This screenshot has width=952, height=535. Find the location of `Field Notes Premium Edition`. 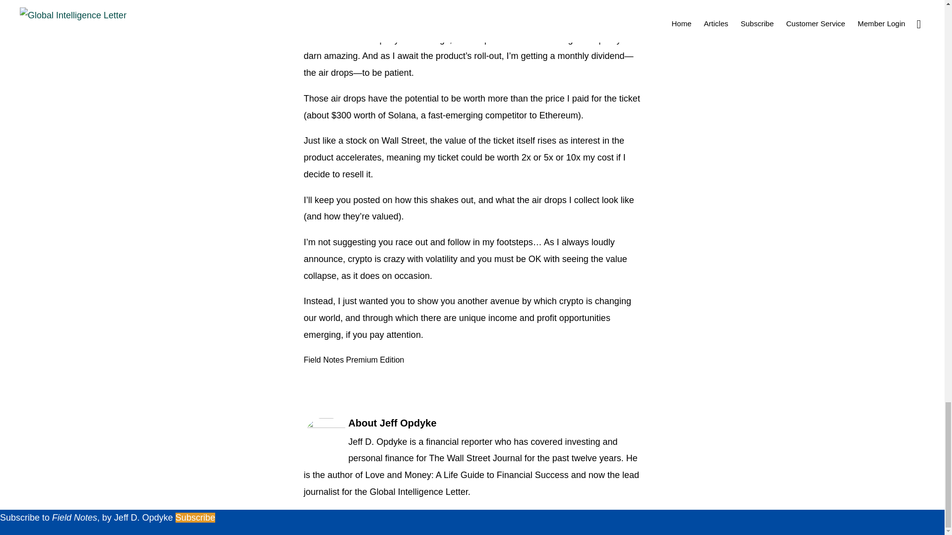

Field Notes Premium Edition is located at coordinates (354, 360).